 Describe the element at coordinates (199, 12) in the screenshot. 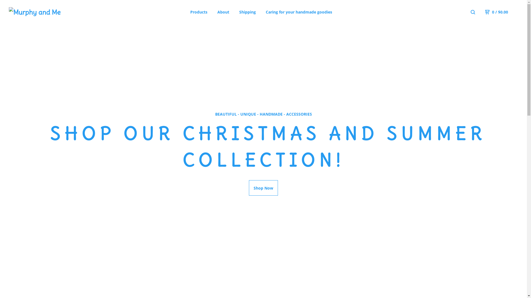

I see `Products` at that location.